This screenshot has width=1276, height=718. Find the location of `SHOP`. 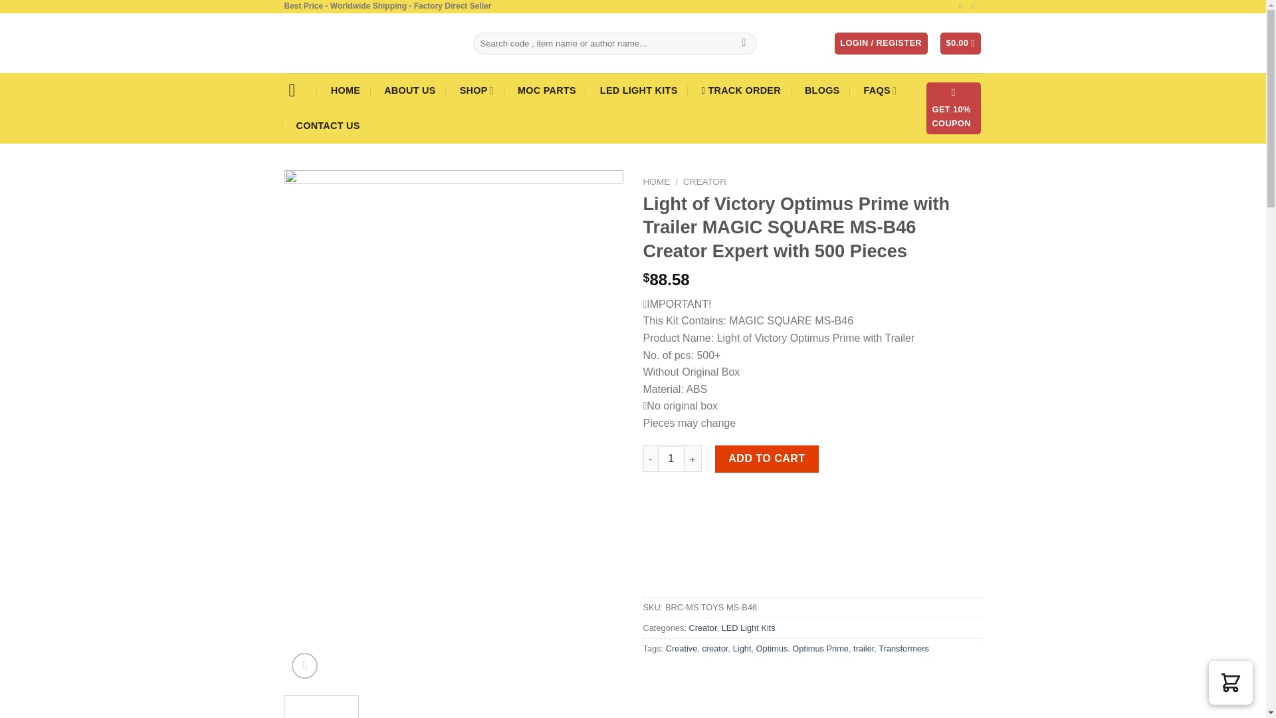

SHOP is located at coordinates (477, 90).